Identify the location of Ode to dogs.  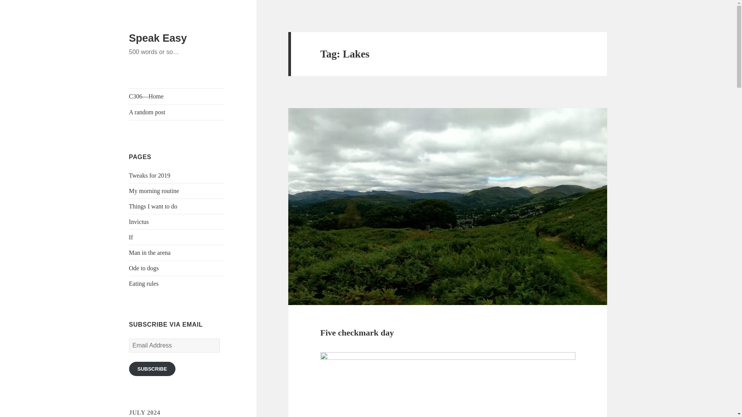
(144, 268).